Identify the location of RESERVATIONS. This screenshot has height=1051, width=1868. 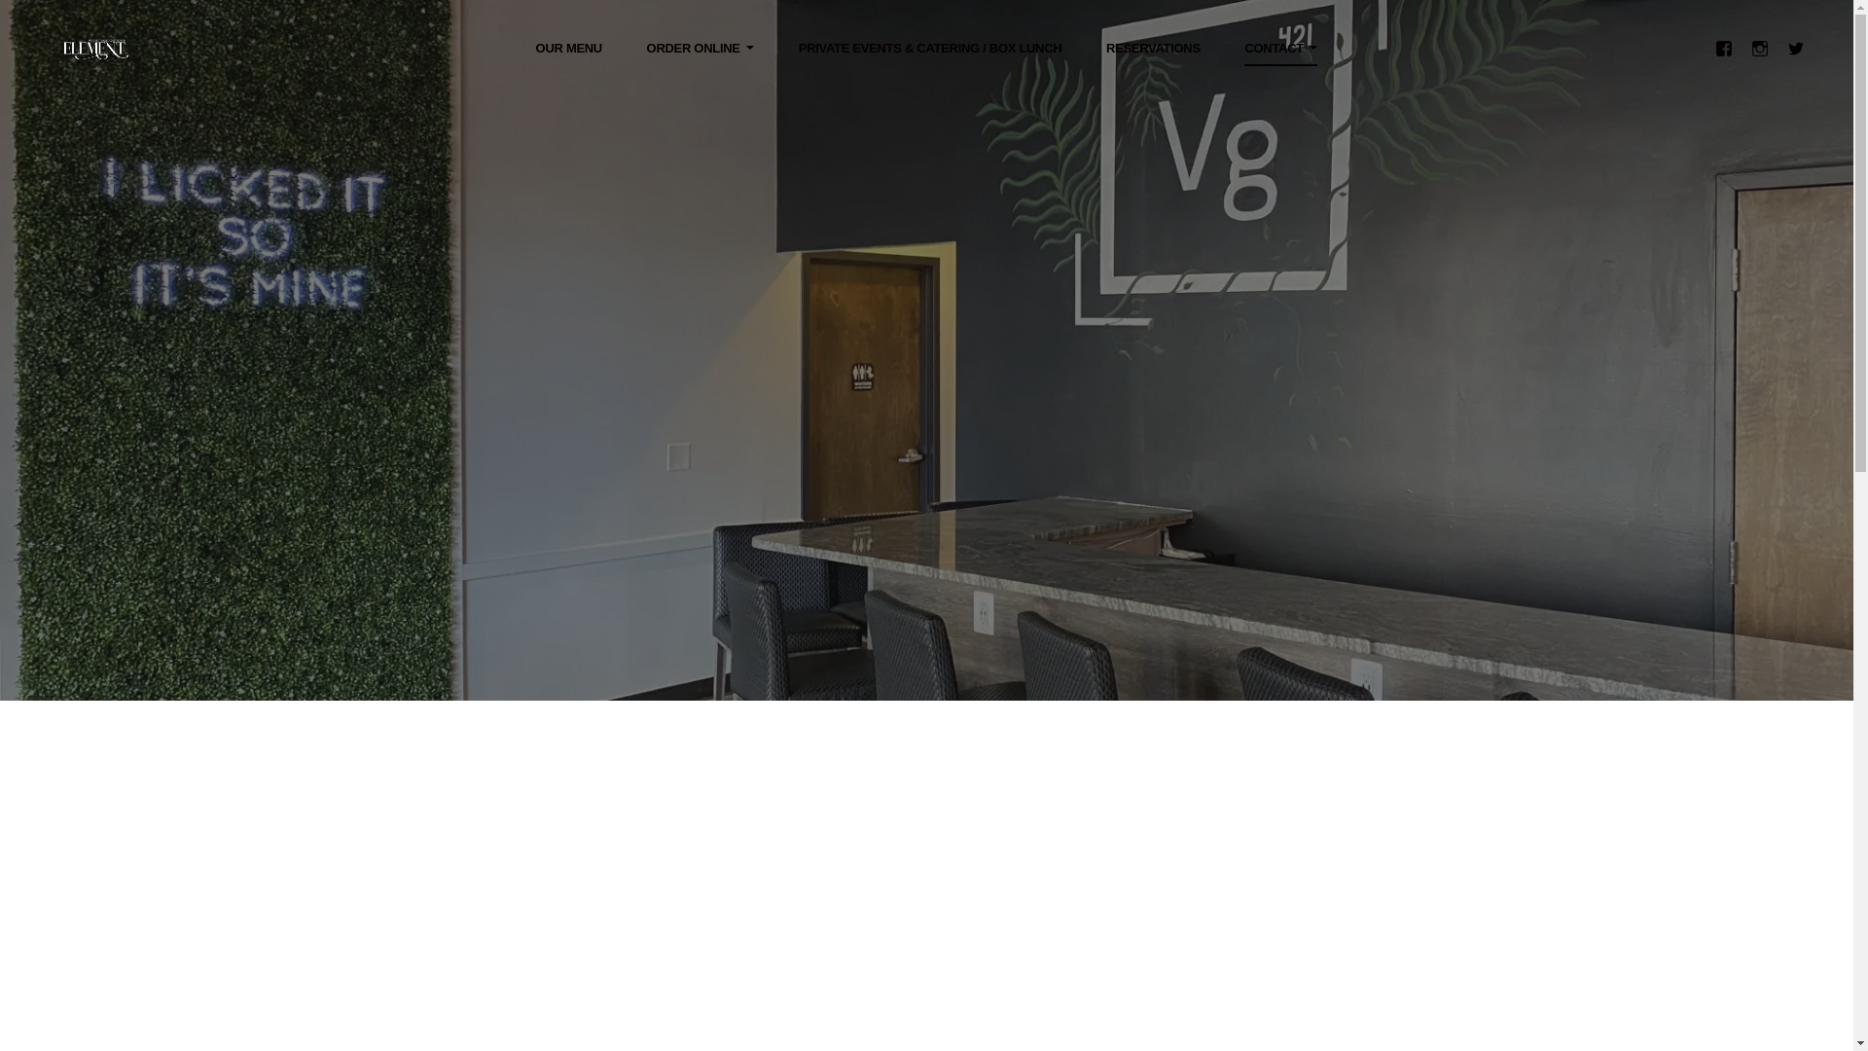
(1153, 48).